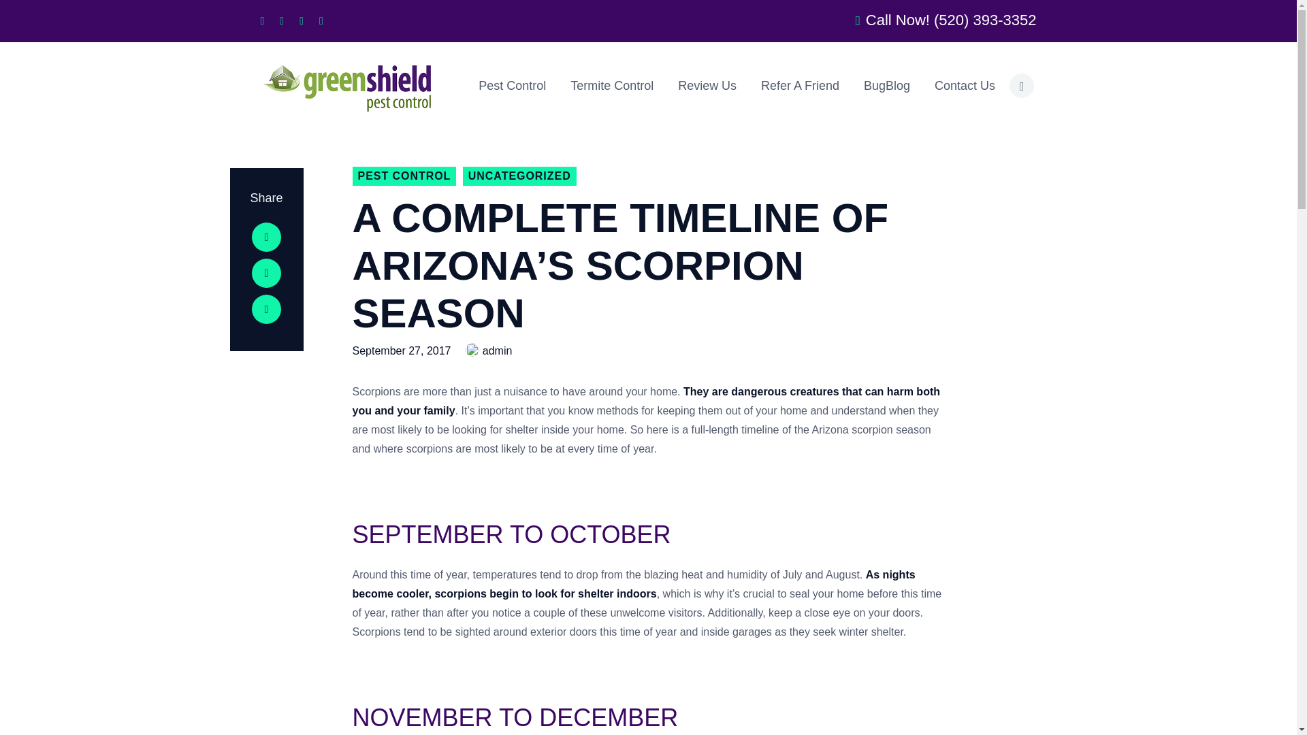 This screenshot has height=735, width=1307. Describe the element at coordinates (512, 86) in the screenshot. I see `Pest Control` at that location.